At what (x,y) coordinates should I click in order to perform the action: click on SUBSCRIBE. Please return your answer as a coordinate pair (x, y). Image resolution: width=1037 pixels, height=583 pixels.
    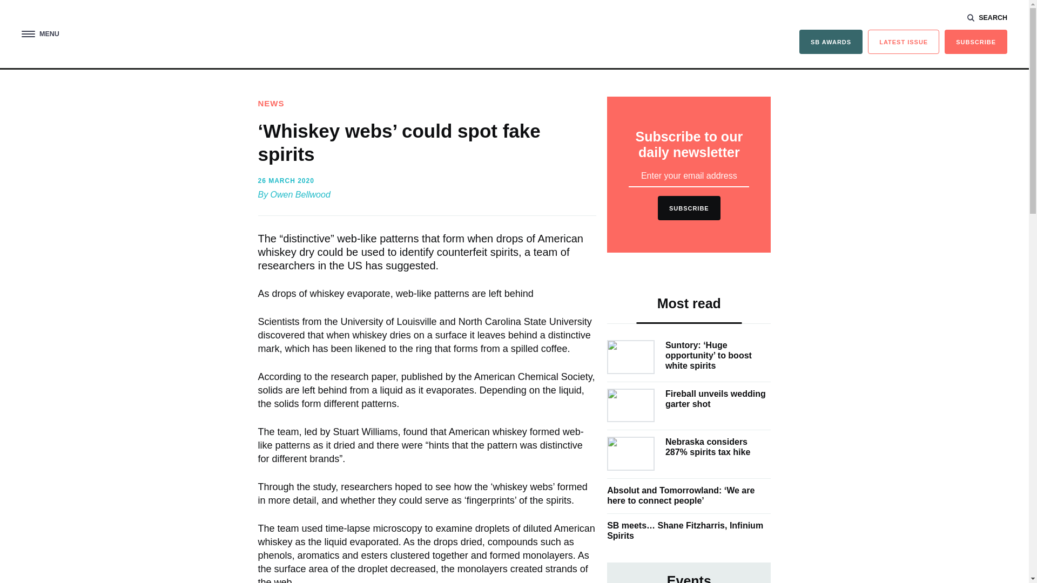
    Looking at the image, I should click on (975, 42).